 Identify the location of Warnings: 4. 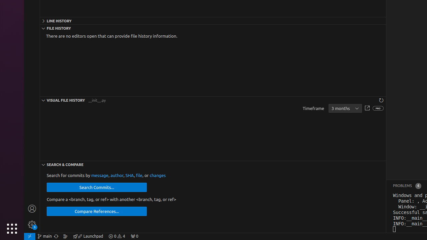
(117, 236).